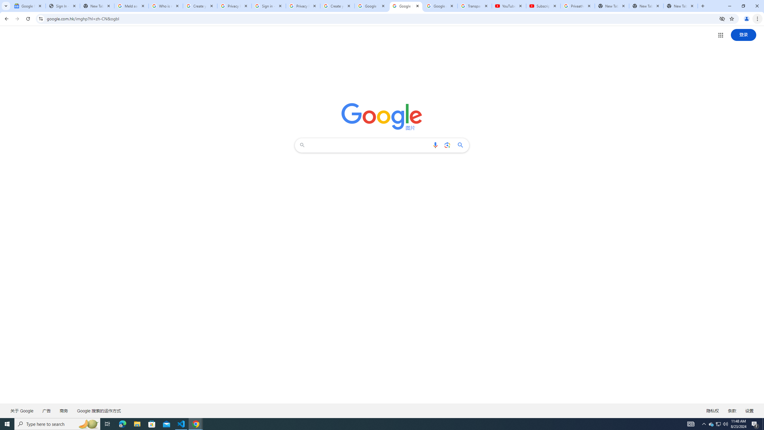  What do you see at coordinates (166, 6) in the screenshot?
I see `Who is my administrator? - Google Account Help` at bounding box center [166, 6].